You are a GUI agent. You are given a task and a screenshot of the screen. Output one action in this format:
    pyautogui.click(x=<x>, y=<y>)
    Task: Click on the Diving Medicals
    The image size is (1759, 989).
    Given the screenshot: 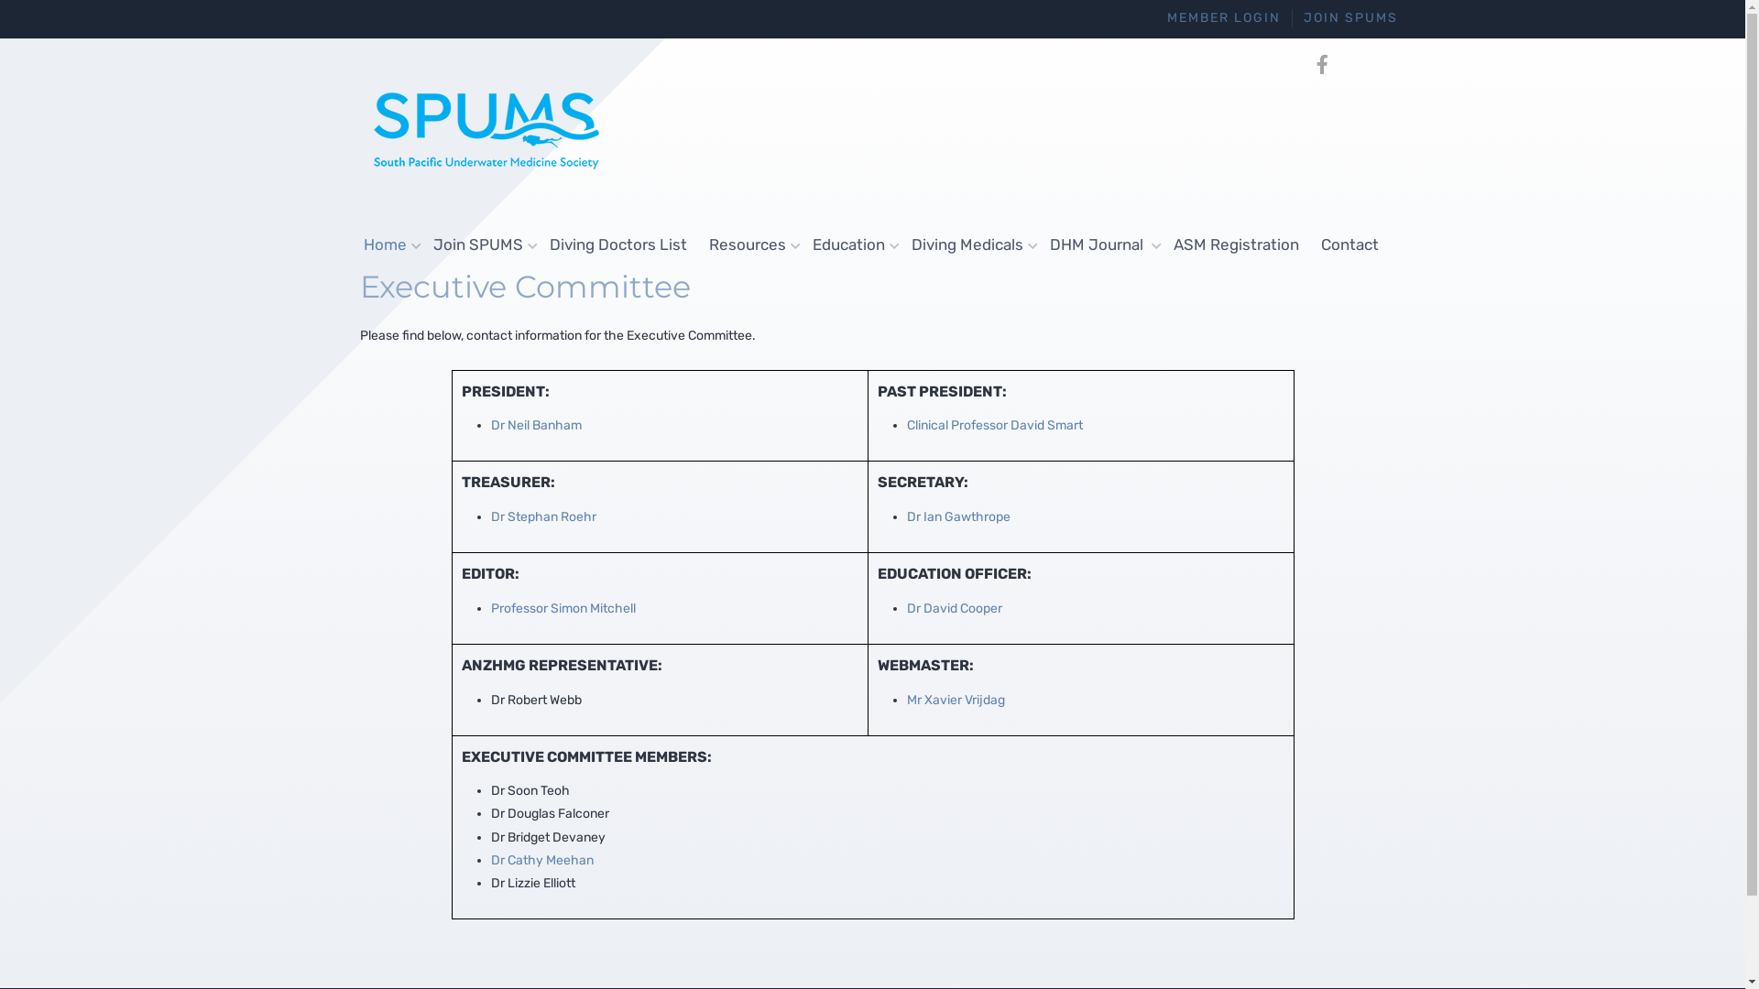 What is the action you would take?
    pyautogui.click(x=969, y=245)
    